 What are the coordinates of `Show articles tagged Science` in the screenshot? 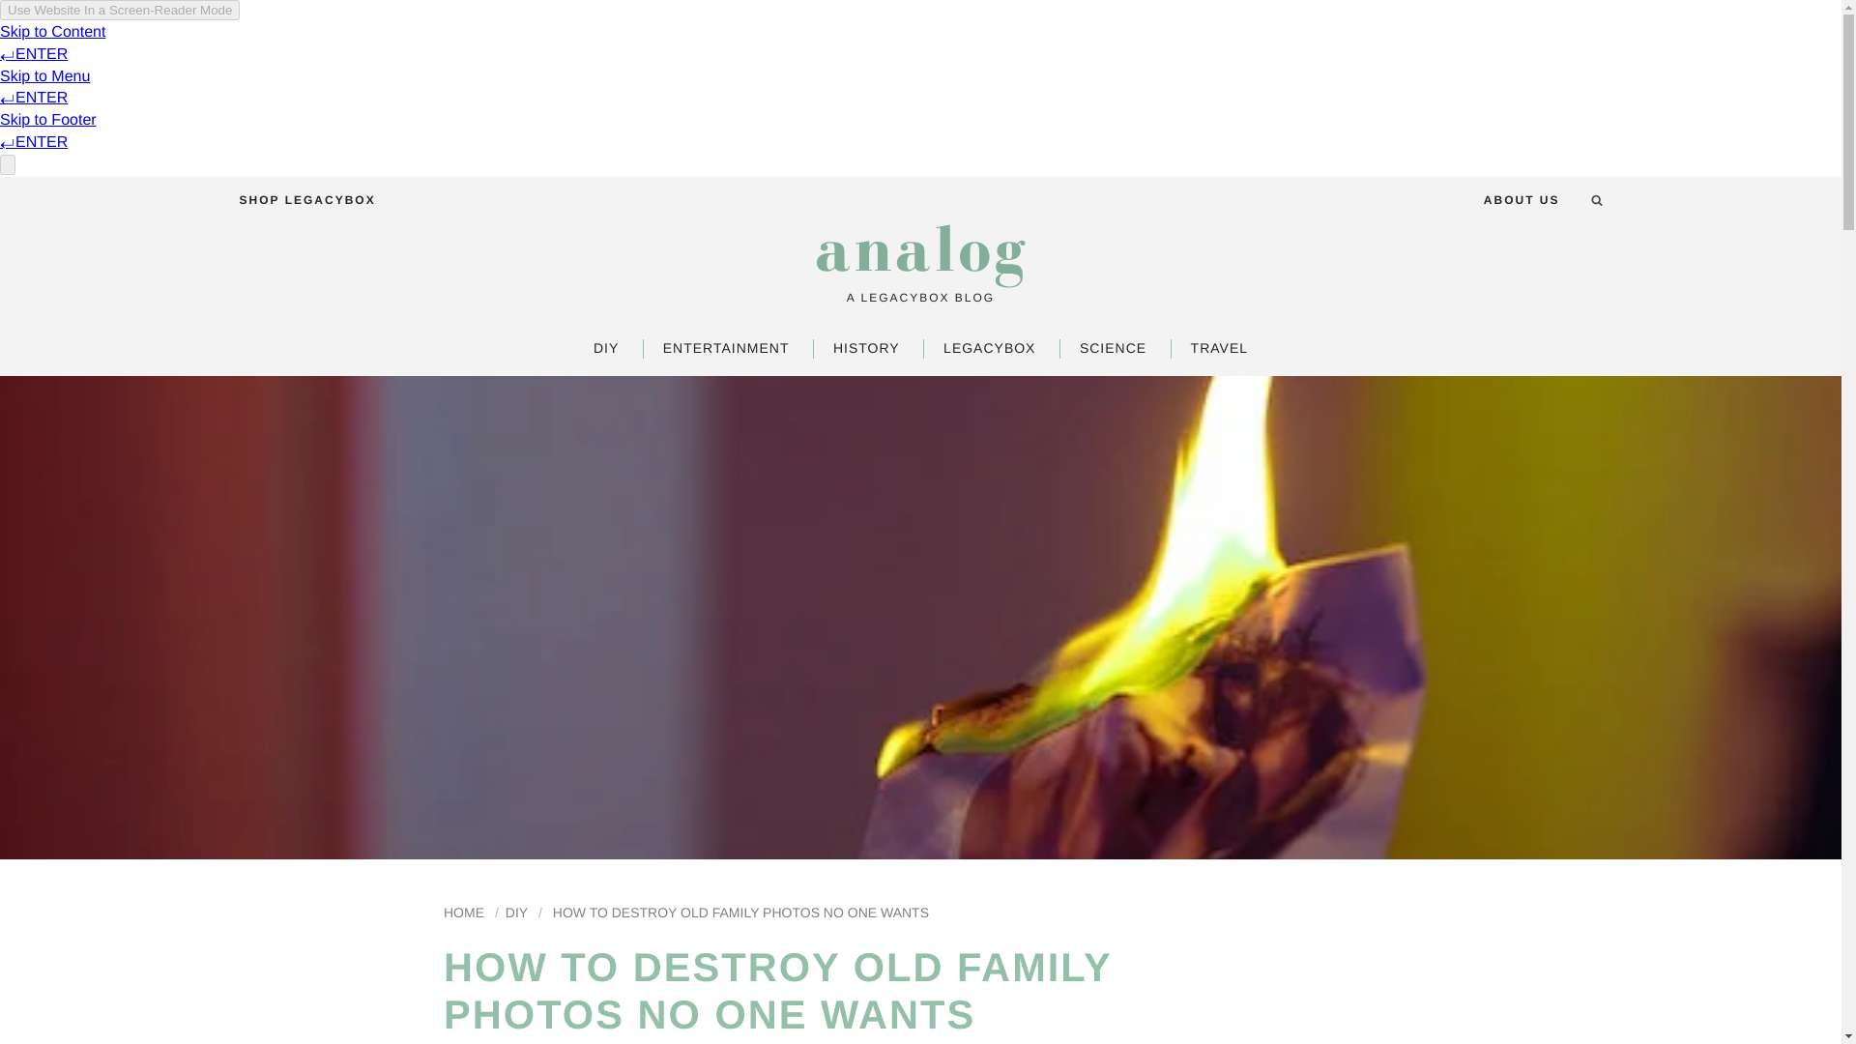 It's located at (1114, 348).